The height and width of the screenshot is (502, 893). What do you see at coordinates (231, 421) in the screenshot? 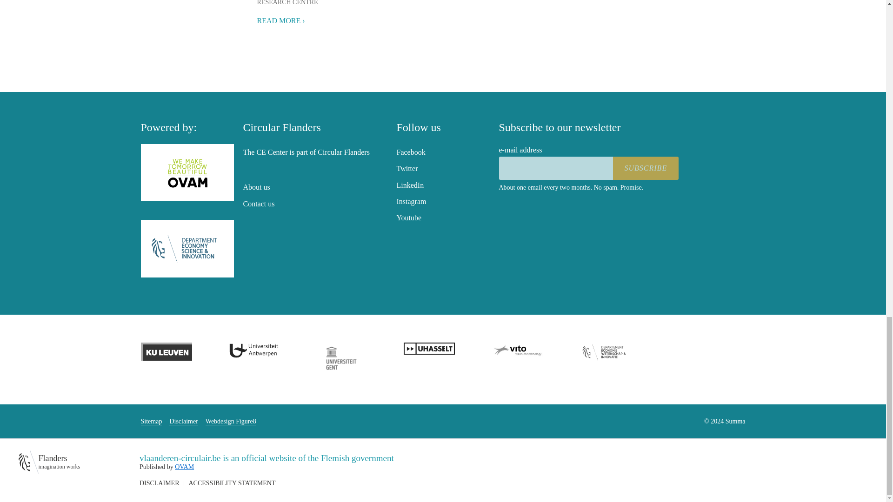
I see `Webdesign en Development Figure8 uit Gent` at bounding box center [231, 421].